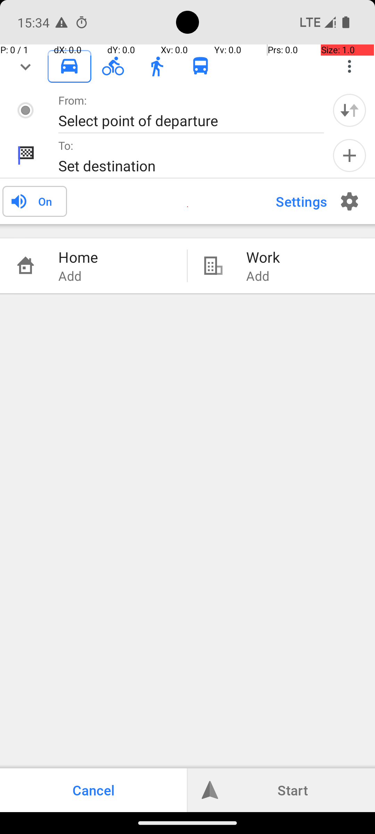  Describe the element at coordinates (349, 66) in the screenshot. I see `Choose app modes` at that location.